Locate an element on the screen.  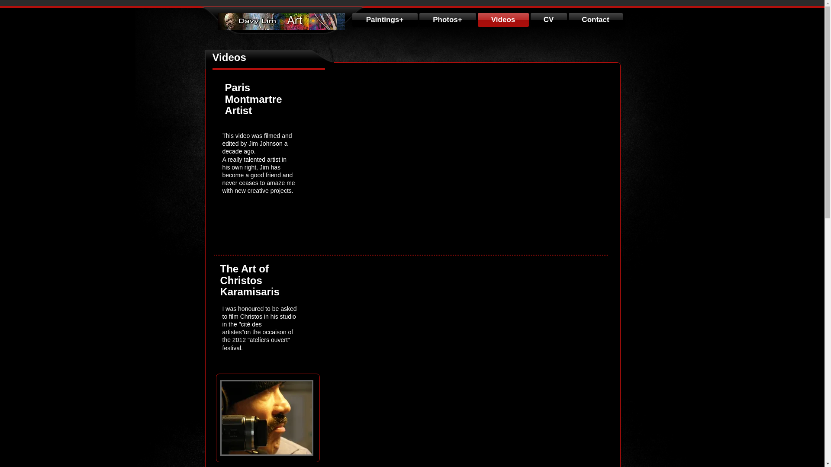
Videos is located at coordinates (503, 20).